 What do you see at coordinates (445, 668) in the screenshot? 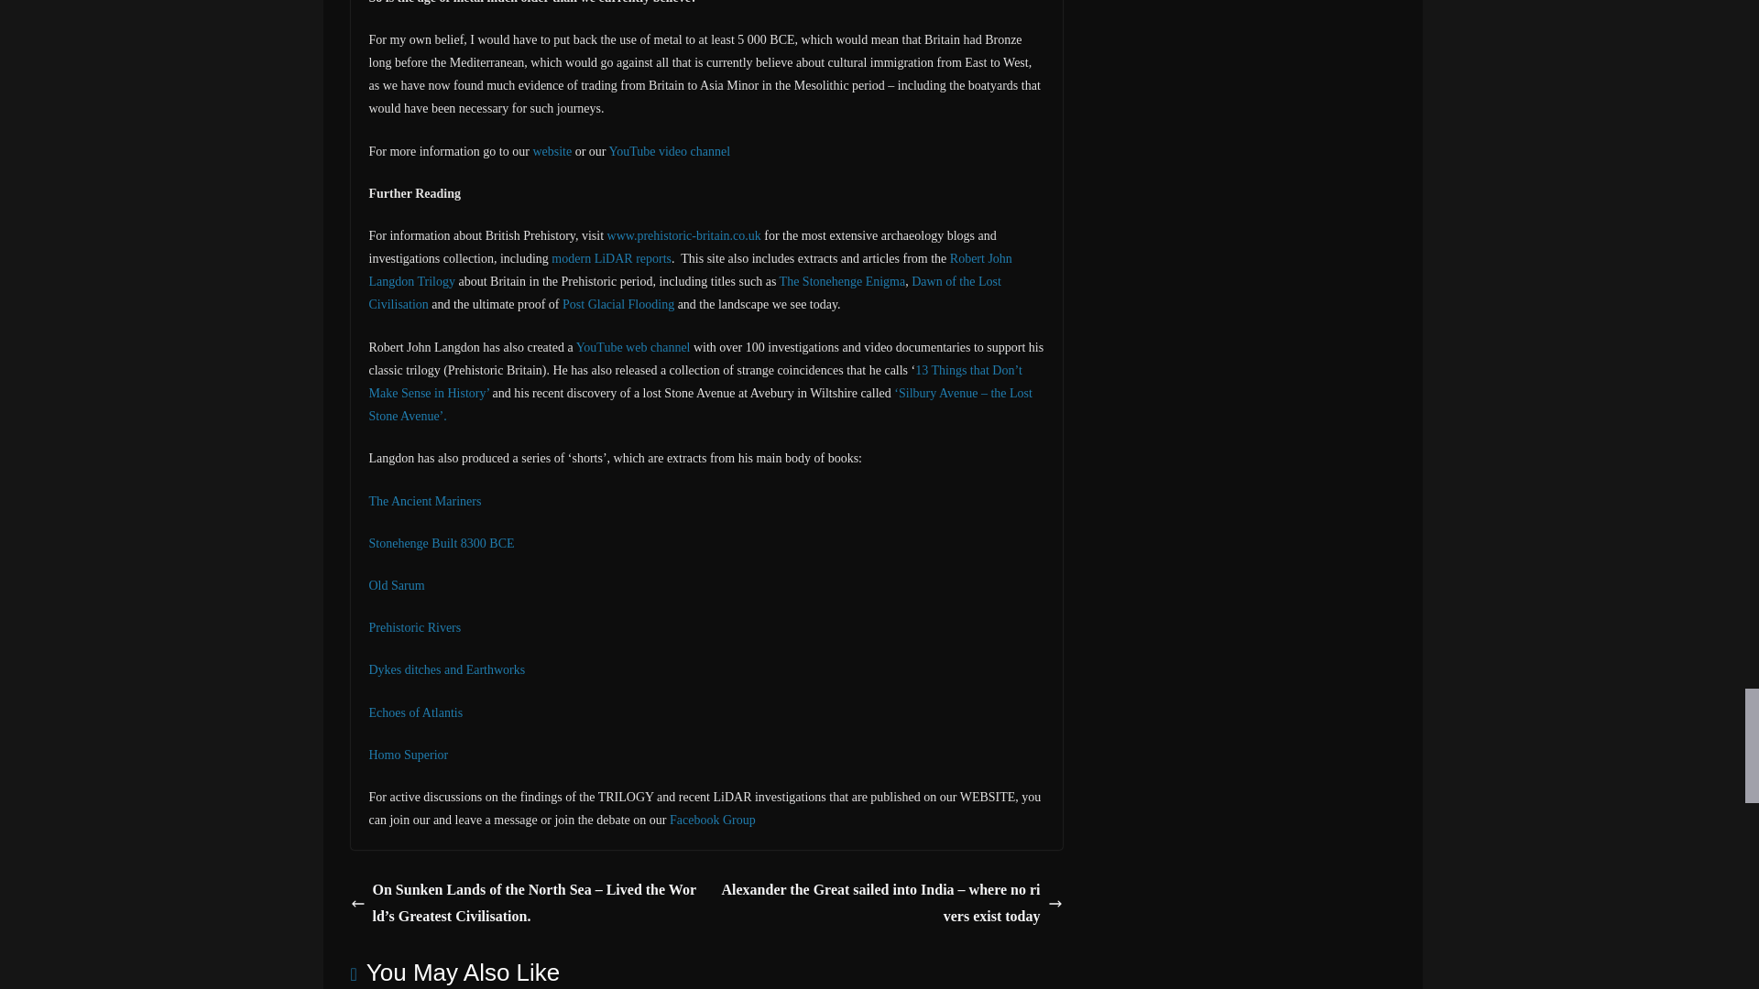
I see `Dykes ditches and Earthworks` at bounding box center [445, 668].